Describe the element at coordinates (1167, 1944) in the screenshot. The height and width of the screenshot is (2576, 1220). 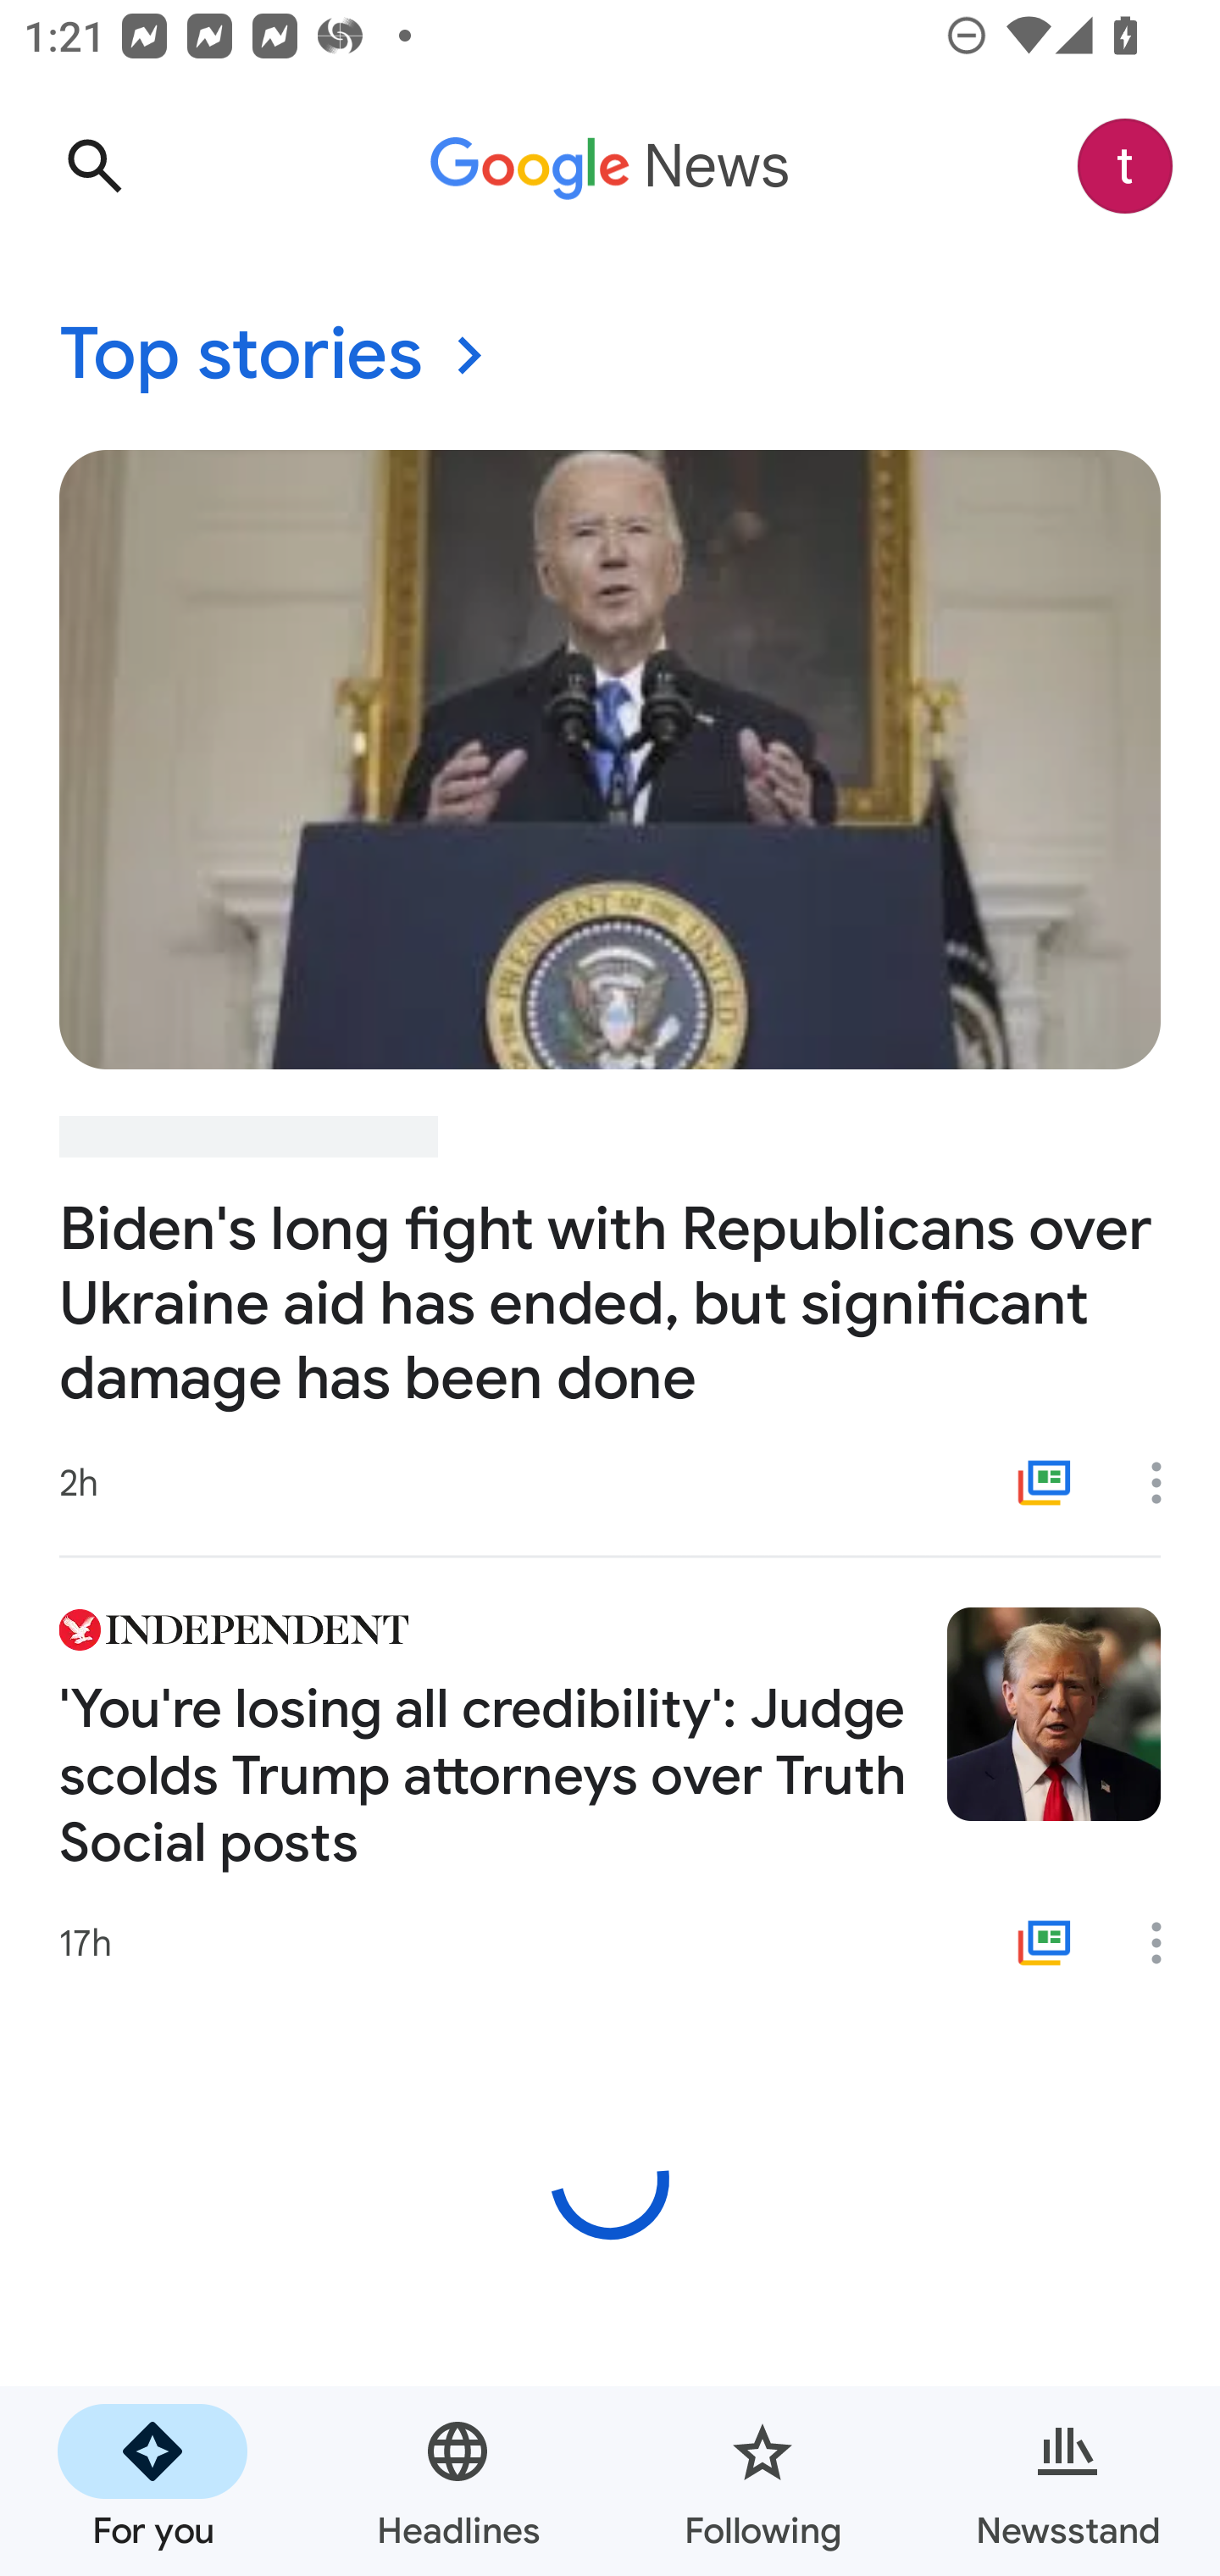
I see `More options` at that location.